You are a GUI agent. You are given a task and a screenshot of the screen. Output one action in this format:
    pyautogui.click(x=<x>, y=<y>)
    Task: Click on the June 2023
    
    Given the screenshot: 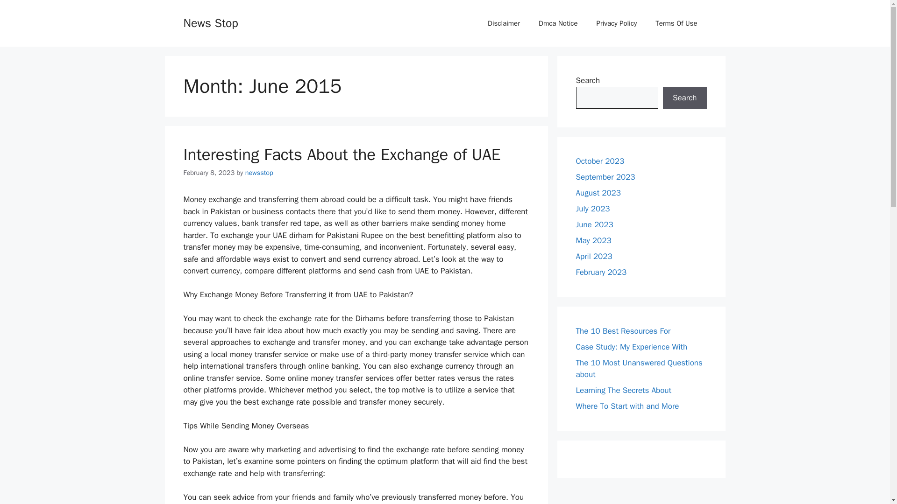 What is the action you would take?
    pyautogui.click(x=594, y=224)
    